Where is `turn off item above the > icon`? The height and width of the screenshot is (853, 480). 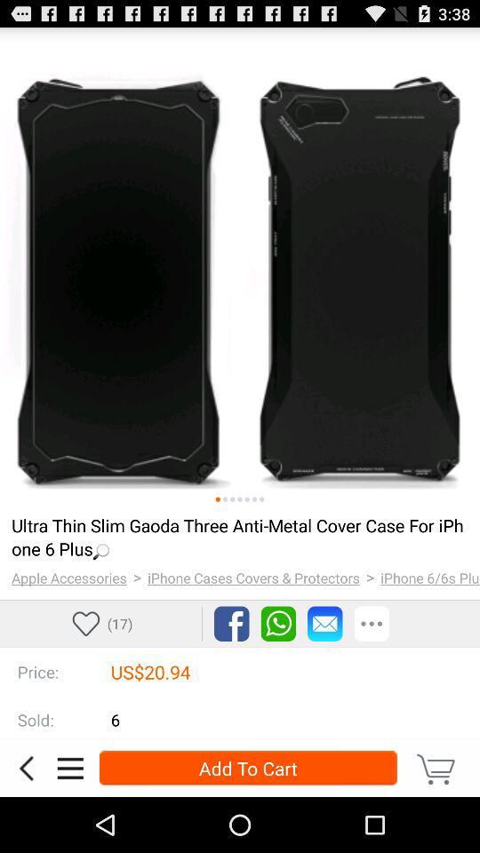
turn off item above the > icon is located at coordinates (238, 537).